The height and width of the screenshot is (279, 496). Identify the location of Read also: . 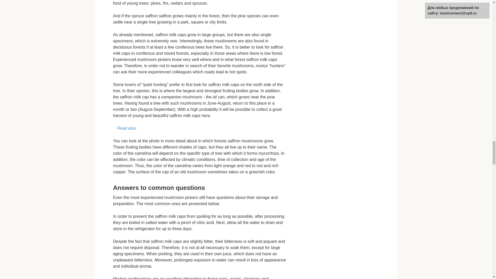
(199, 128).